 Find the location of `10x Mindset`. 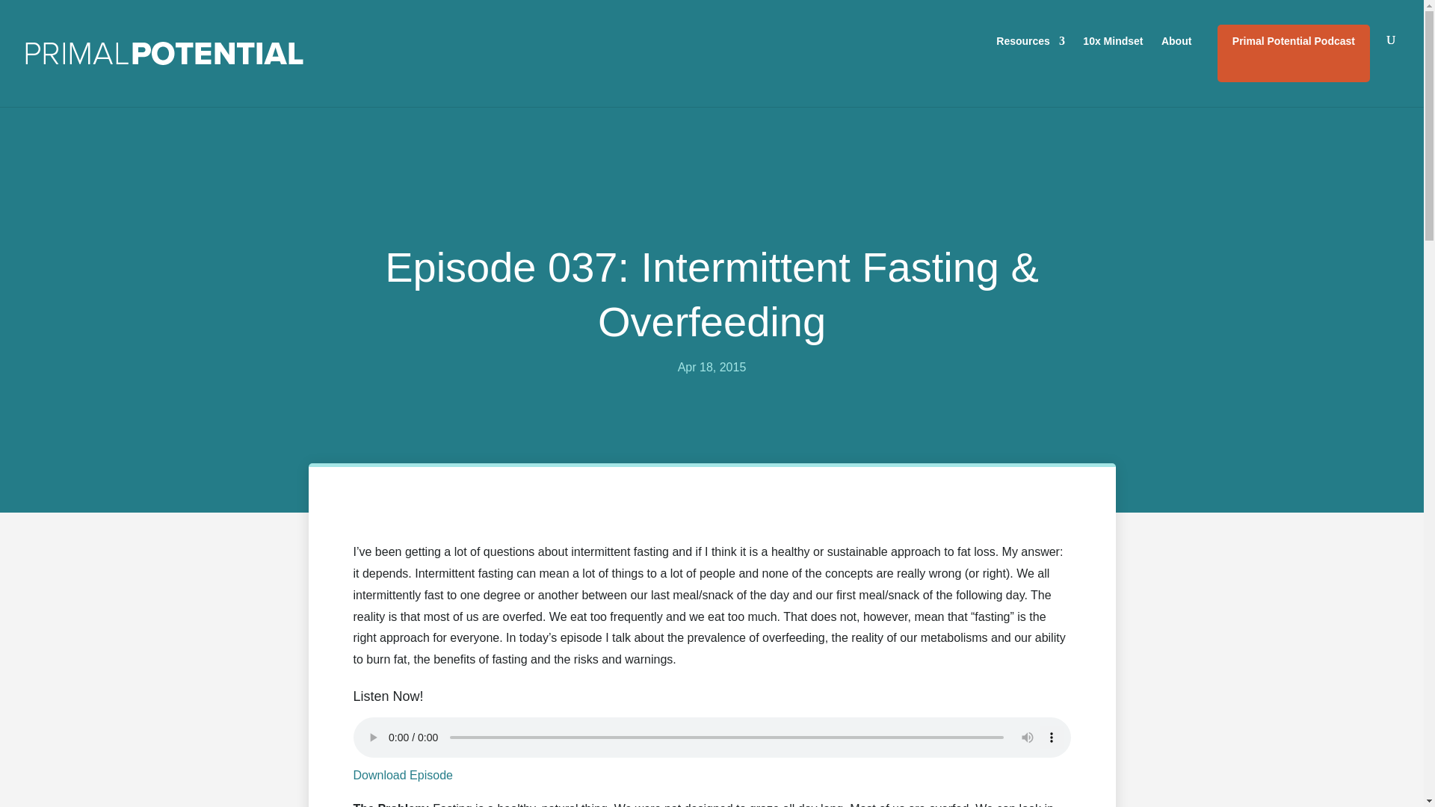

10x Mindset is located at coordinates (1112, 53).